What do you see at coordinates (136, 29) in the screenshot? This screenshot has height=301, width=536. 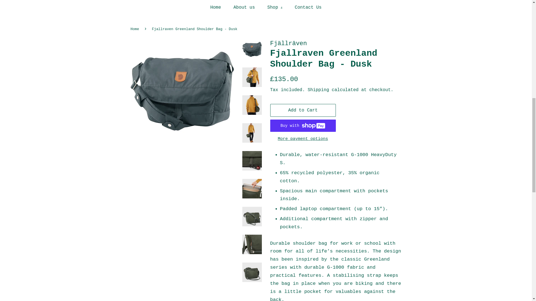 I see `Back to the frontpage` at bounding box center [136, 29].